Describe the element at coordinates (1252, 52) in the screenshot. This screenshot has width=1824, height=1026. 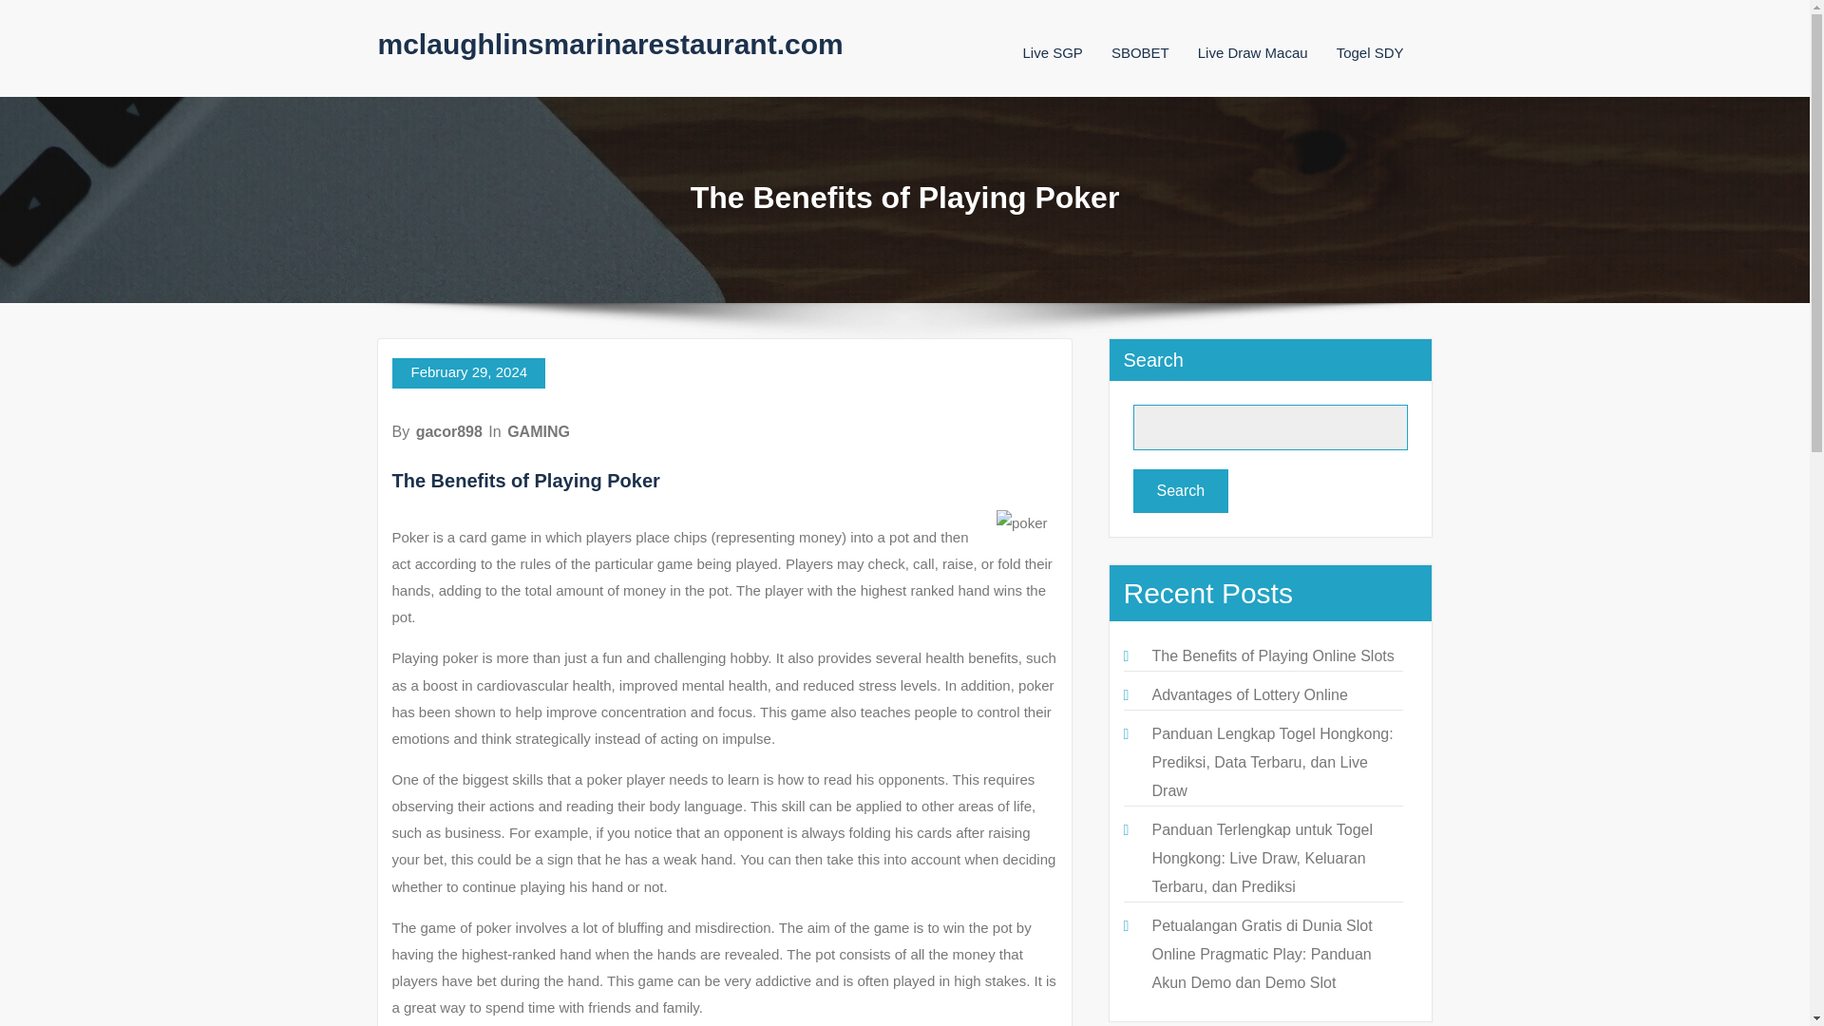
I see `Live Draw Macau` at that location.